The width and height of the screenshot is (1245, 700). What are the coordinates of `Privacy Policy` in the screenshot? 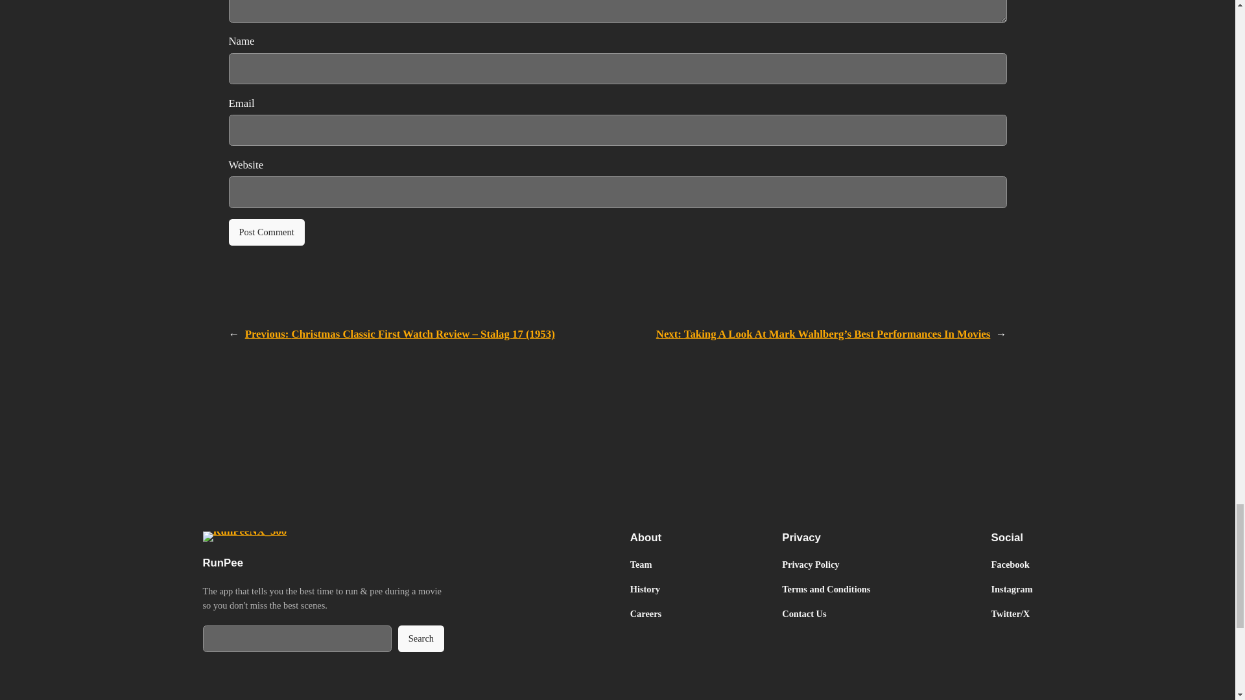 It's located at (811, 564).